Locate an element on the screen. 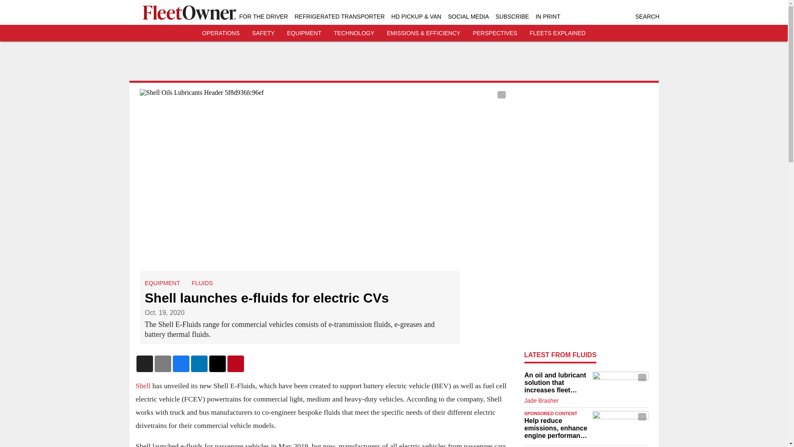 The height and width of the screenshot is (447, 794). EQUIPMENT is located at coordinates (304, 33).